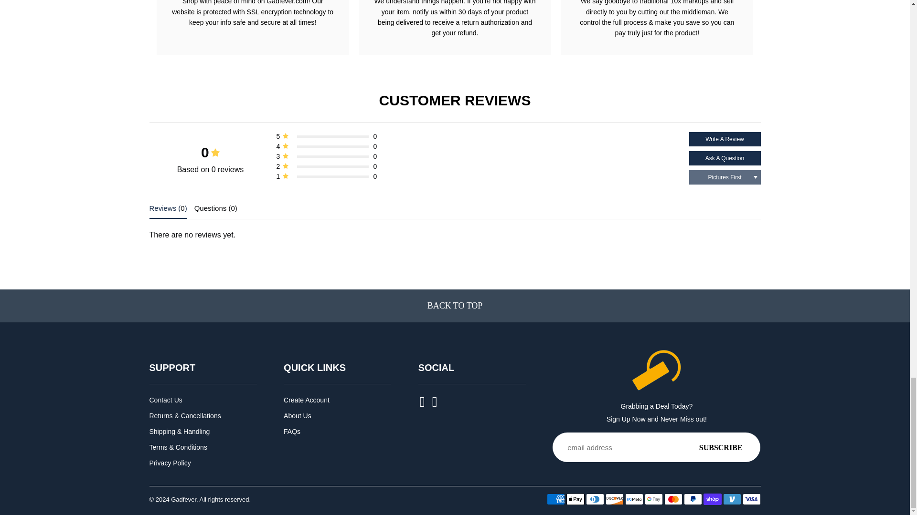  Describe the element at coordinates (576, 499) in the screenshot. I see `Apple Pay` at that location.